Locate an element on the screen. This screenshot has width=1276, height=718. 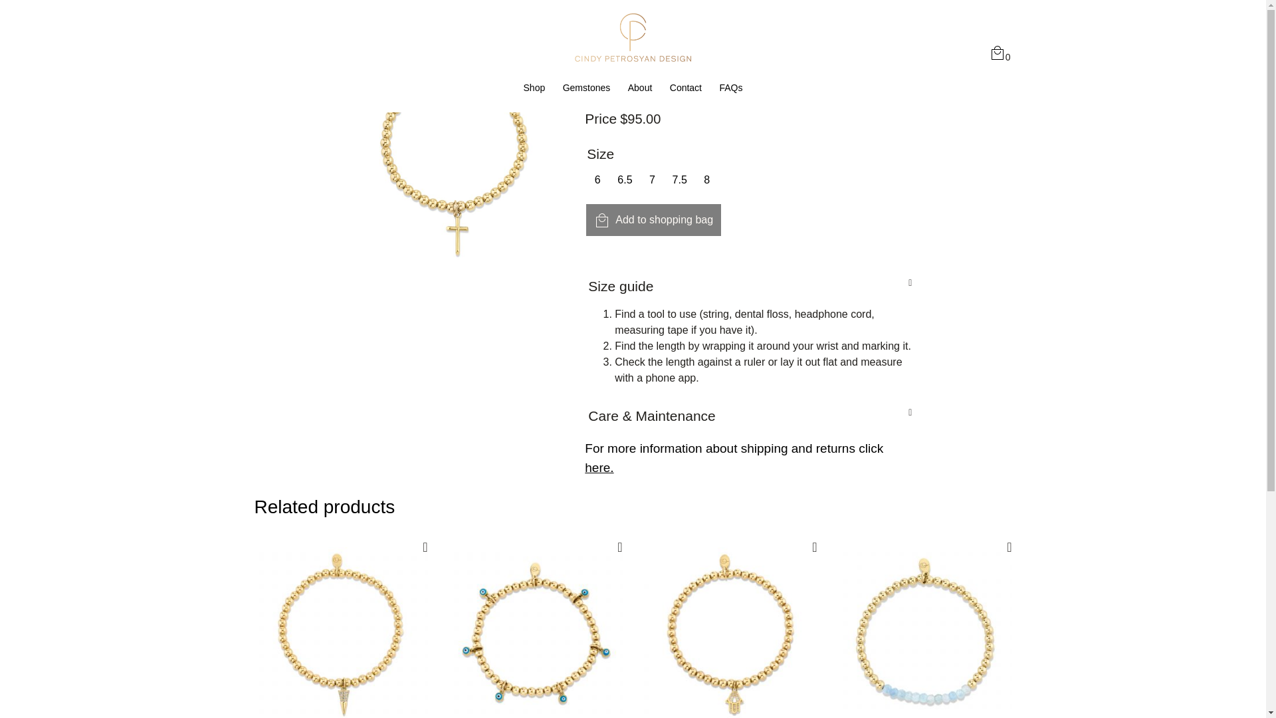
7.5 is located at coordinates (679, 179).